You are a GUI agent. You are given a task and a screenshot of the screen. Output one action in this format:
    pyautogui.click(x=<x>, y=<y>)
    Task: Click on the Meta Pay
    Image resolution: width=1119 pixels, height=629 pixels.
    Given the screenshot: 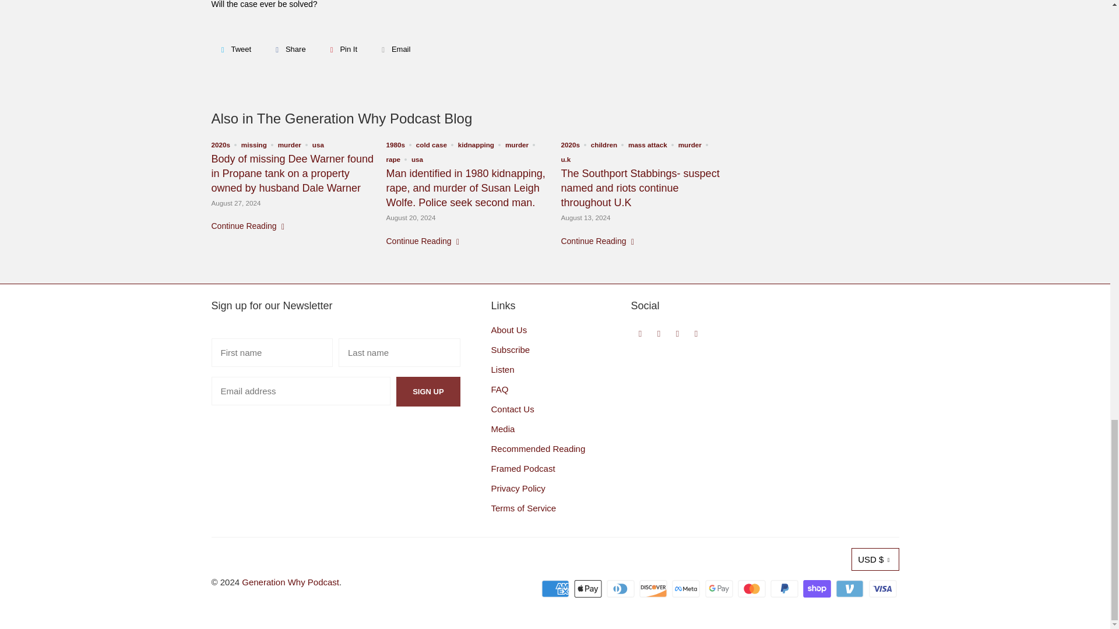 What is the action you would take?
    pyautogui.click(x=687, y=588)
    